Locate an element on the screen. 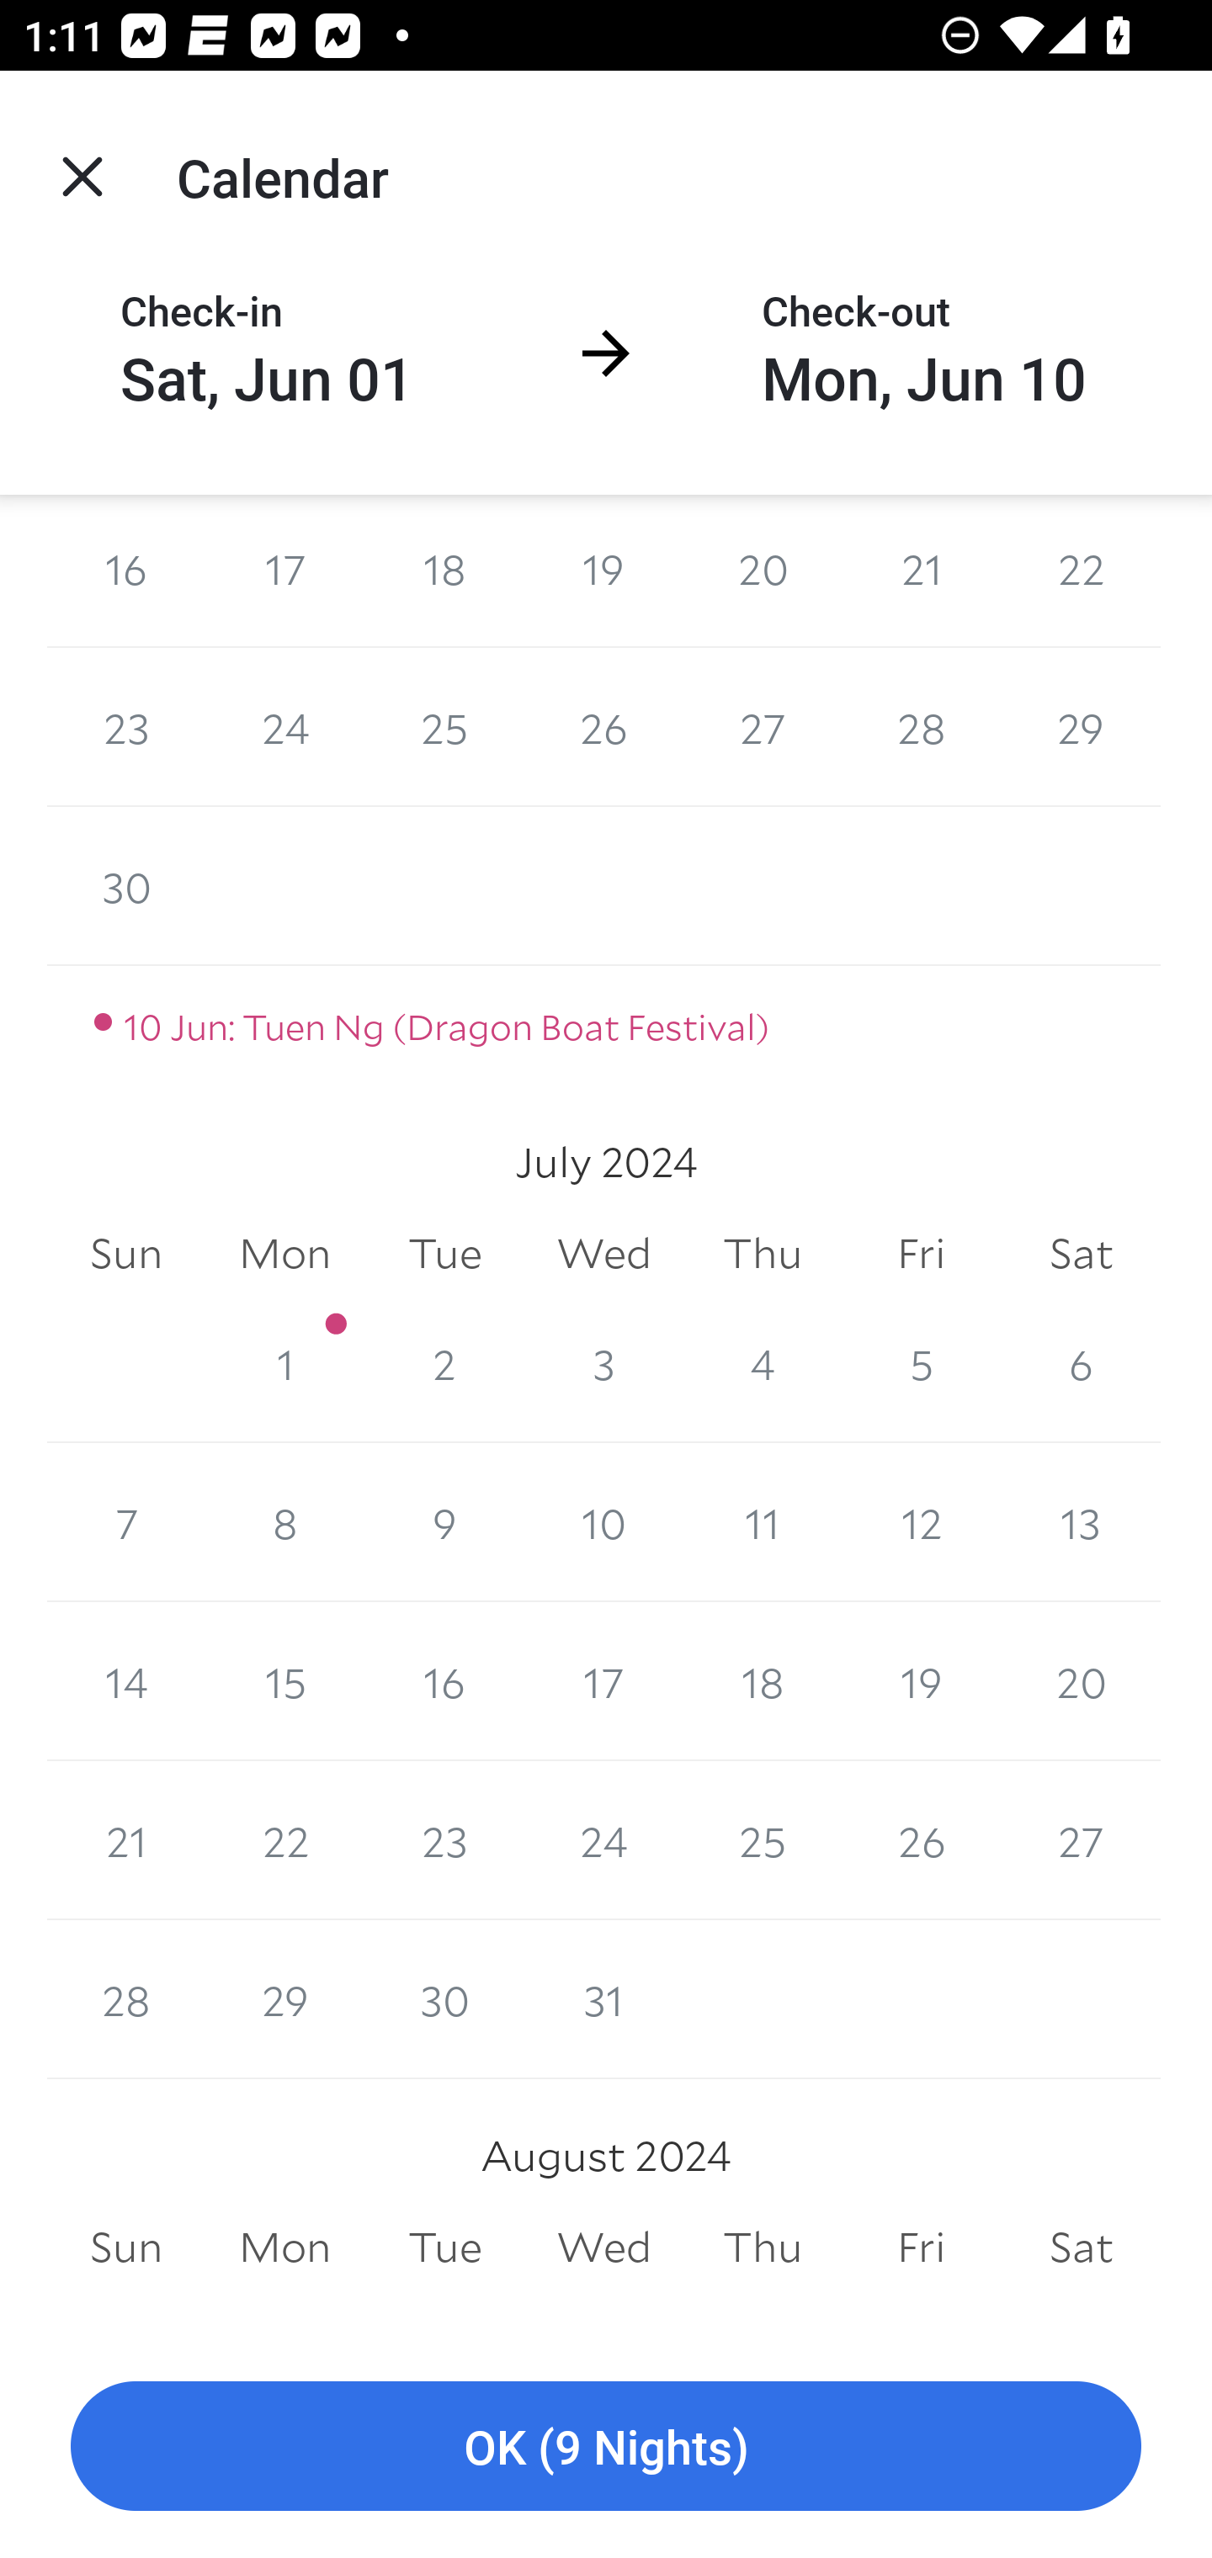 The width and height of the screenshot is (1212, 2558). 13 13 July 2024 is located at coordinates (1081, 1521).